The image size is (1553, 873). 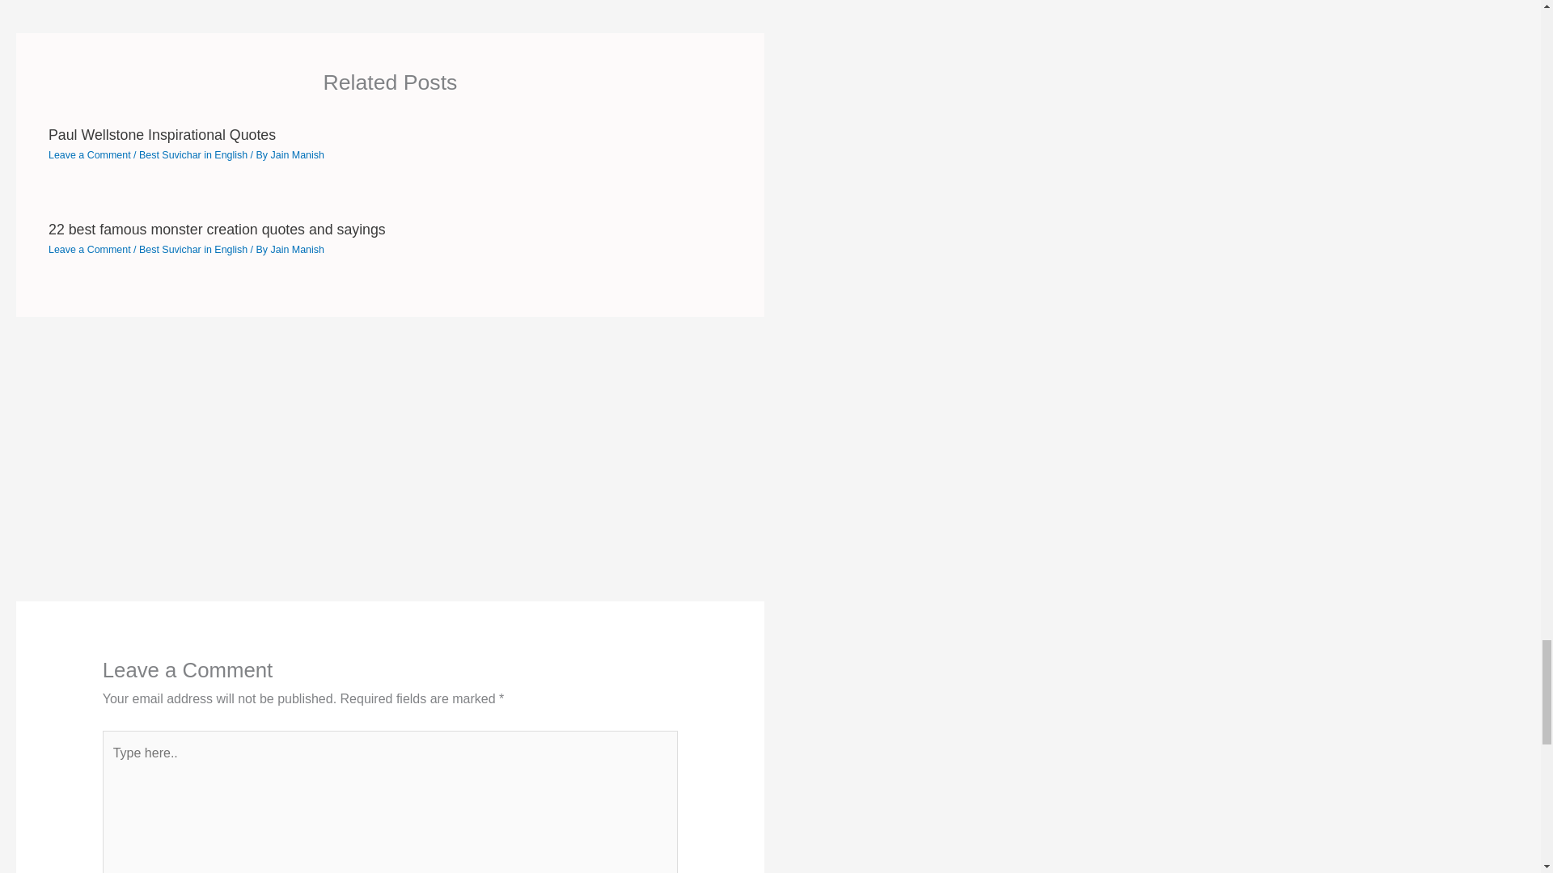 What do you see at coordinates (65, 2) in the screenshot?
I see `33 Small steps quotes to make the big impact in life` at bounding box center [65, 2].